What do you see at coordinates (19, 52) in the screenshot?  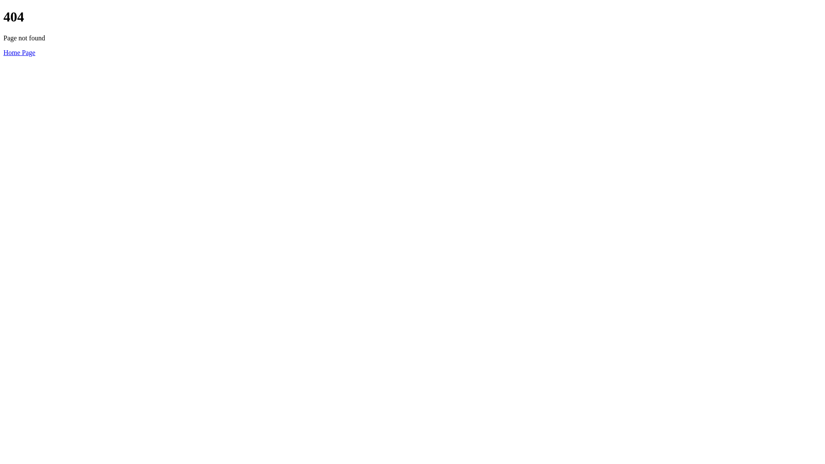 I see `Home Page` at bounding box center [19, 52].